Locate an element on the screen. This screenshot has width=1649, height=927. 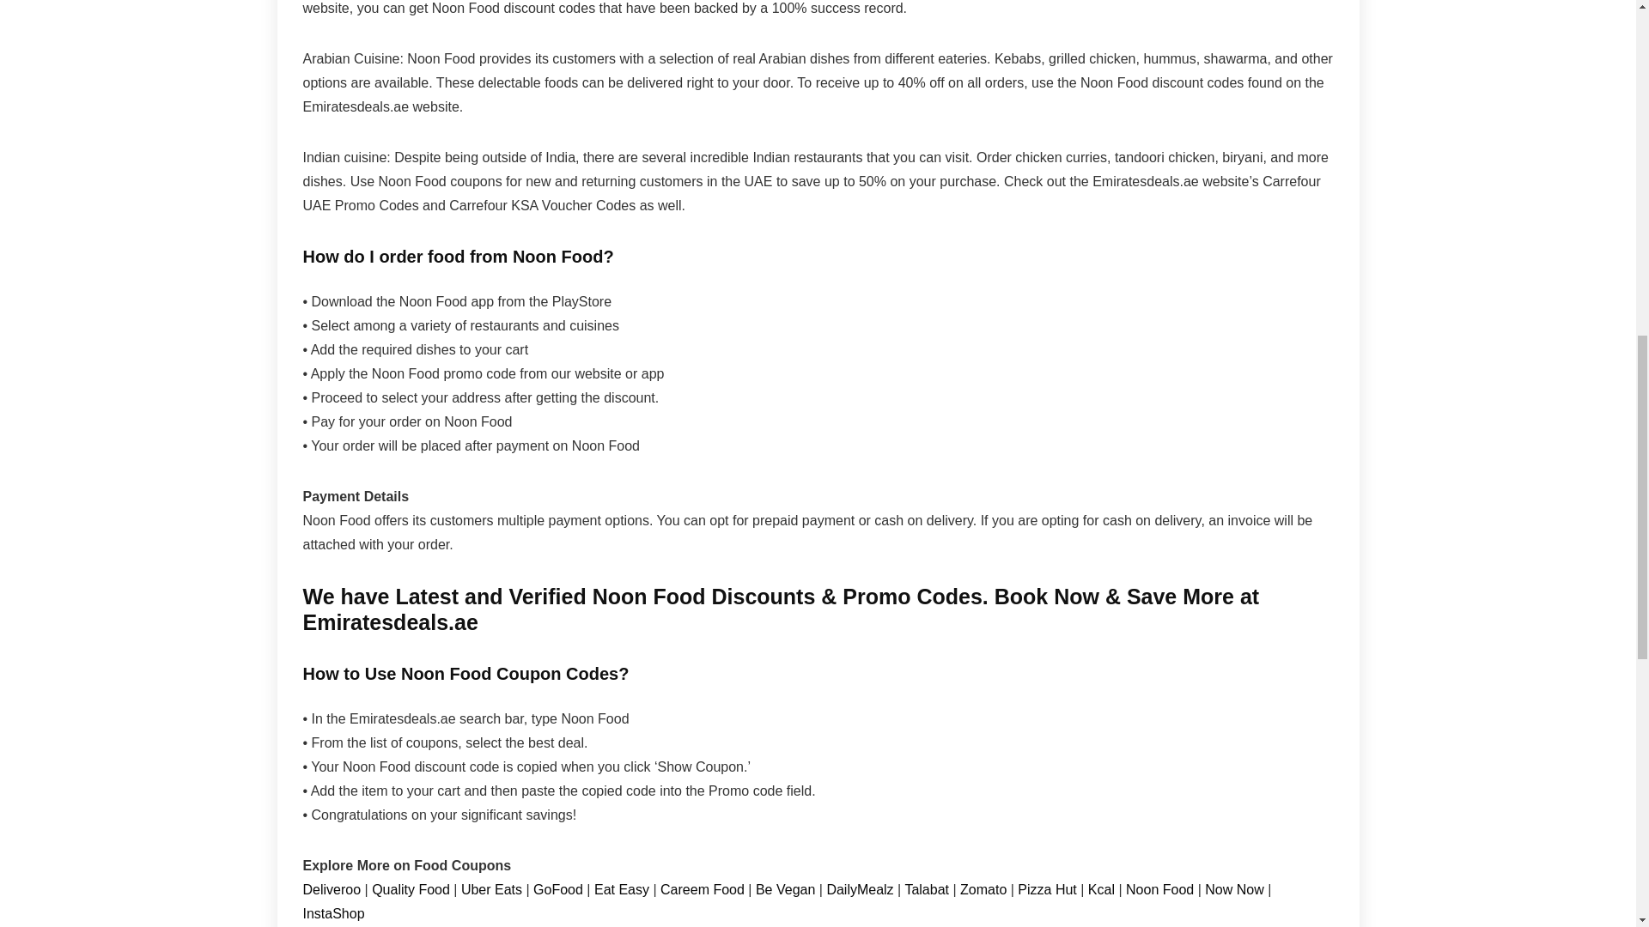
Quality Food is located at coordinates (411, 889).